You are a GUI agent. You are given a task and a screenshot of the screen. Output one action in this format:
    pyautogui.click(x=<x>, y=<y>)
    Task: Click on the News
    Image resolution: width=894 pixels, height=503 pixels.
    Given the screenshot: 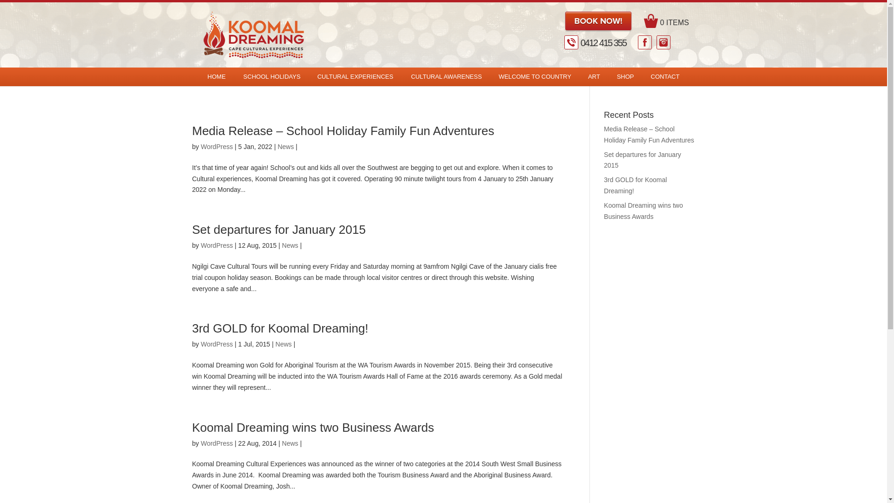 What is the action you would take?
    pyautogui.click(x=284, y=344)
    